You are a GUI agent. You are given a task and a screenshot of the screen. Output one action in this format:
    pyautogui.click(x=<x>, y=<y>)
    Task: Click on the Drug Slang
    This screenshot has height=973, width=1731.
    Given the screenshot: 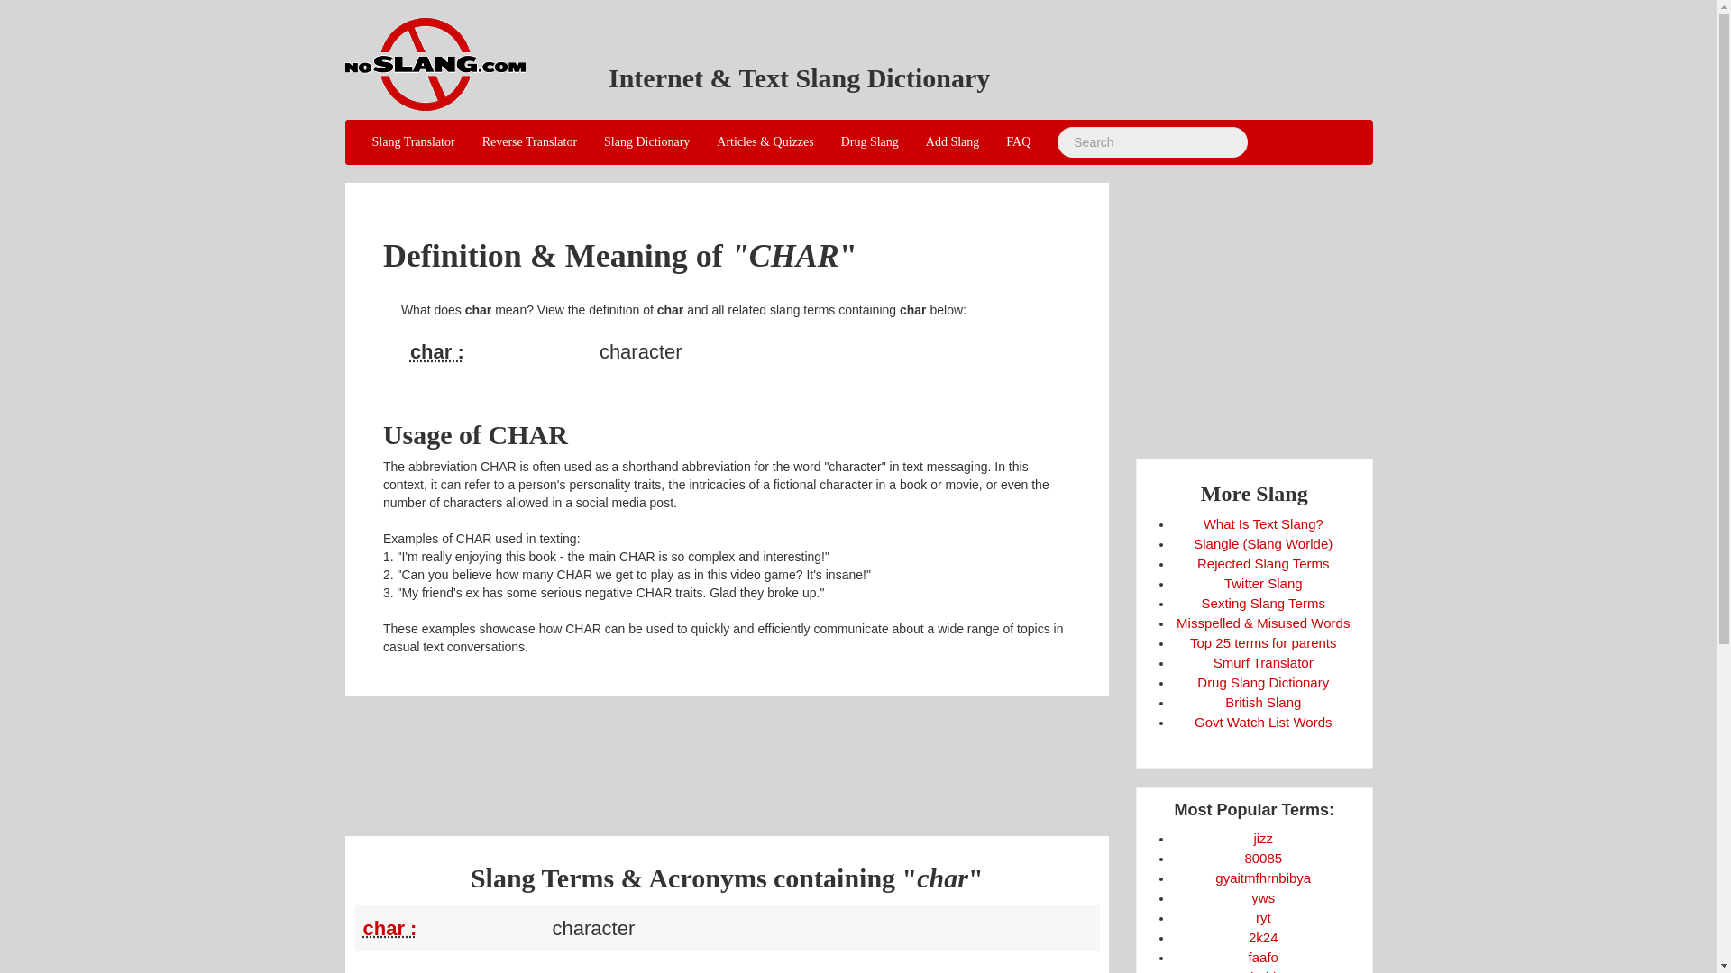 What is the action you would take?
    pyautogui.click(x=869, y=141)
    